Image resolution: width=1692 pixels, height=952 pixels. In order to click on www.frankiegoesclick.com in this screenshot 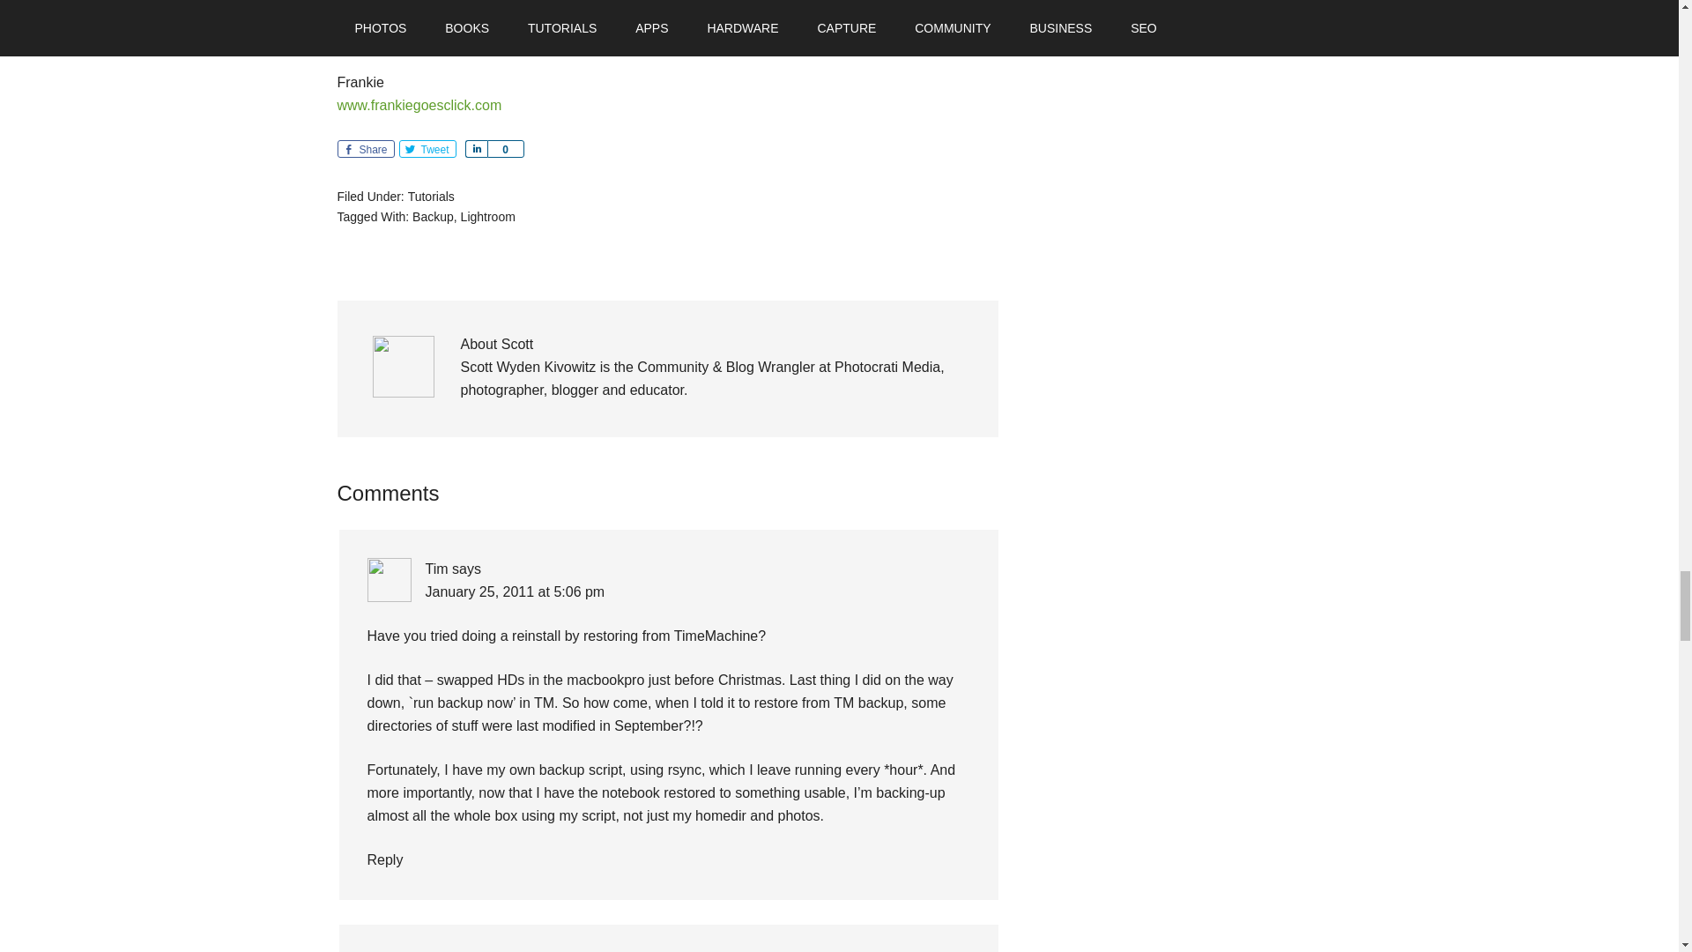, I will do `click(419, 106)`.